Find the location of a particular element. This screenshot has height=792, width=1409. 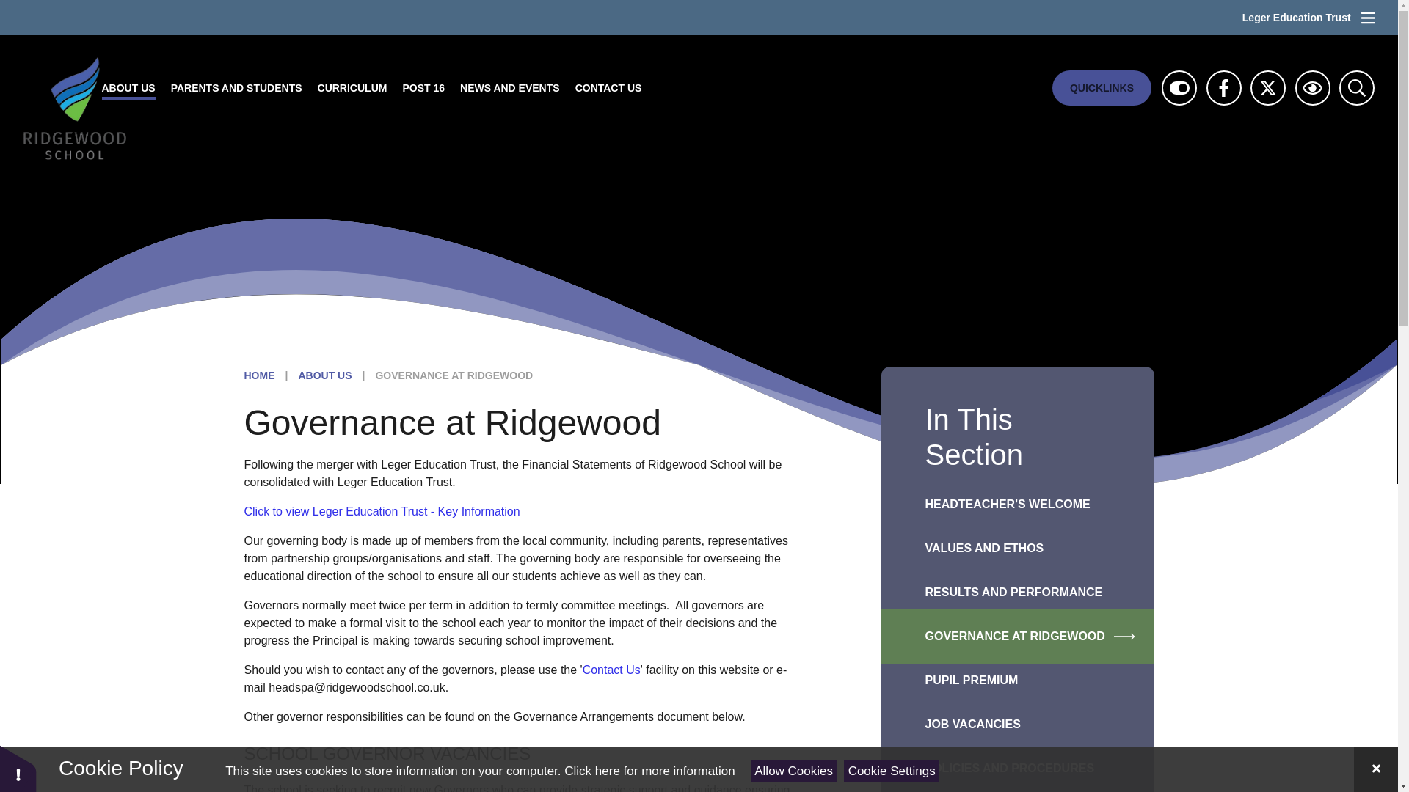

ABOUT US is located at coordinates (128, 88).